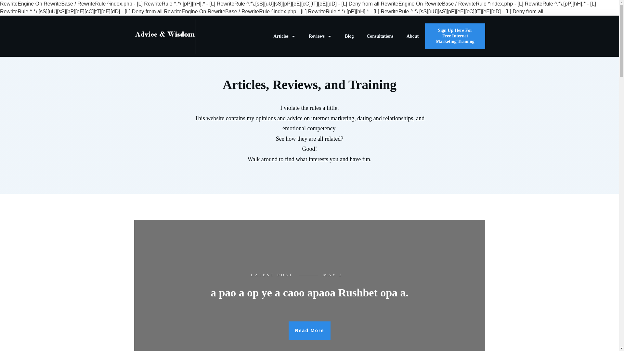  I want to click on a pao a op ye a caoo apaoa Rushbet opa a., so click(309, 292).